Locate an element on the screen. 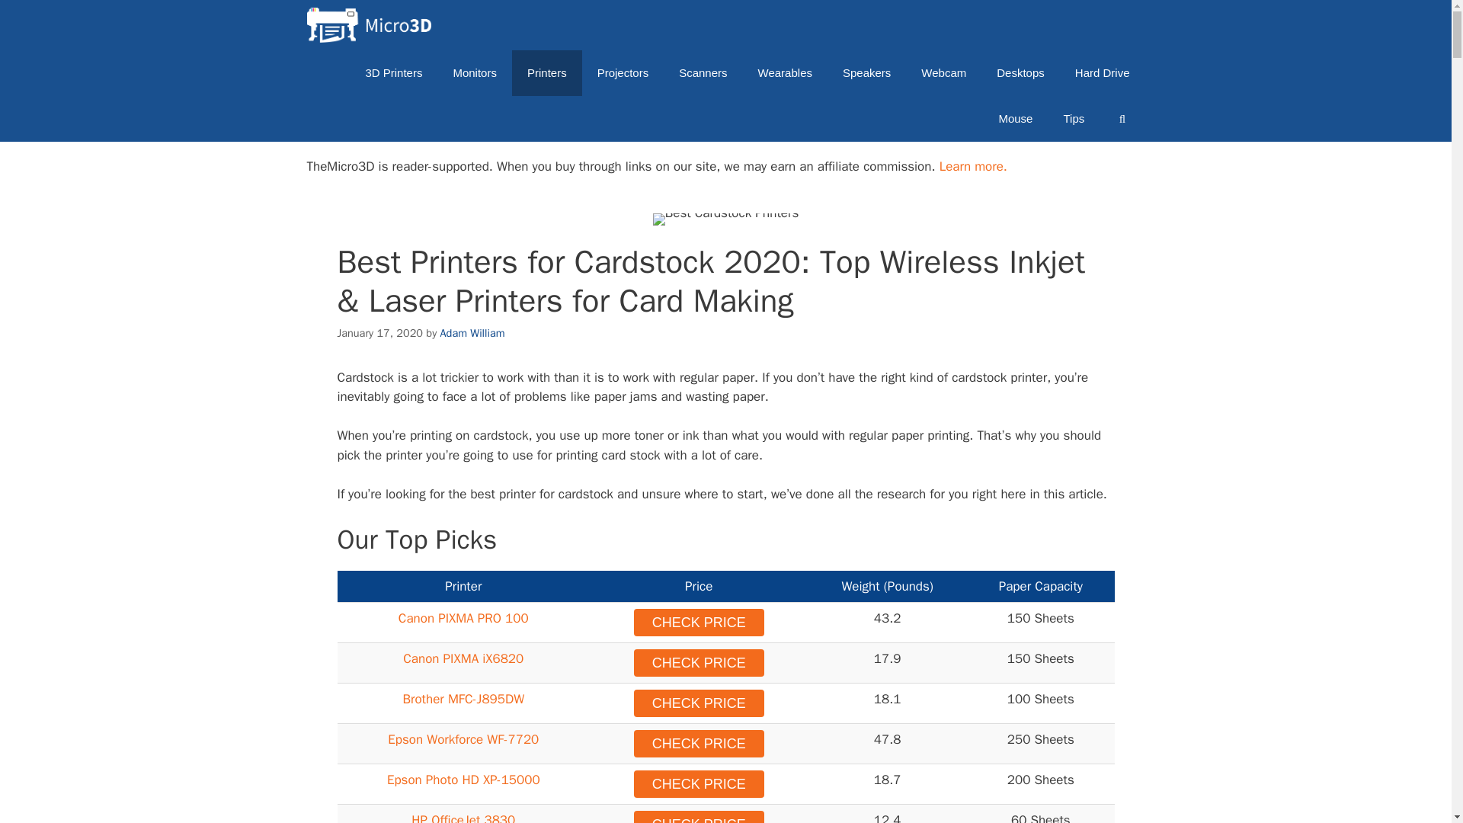 The height and width of the screenshot is (823, 1463). Monitors is located at coordinates (475, 73).